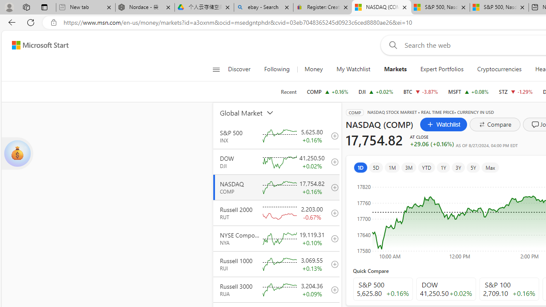  I want to click on Register: Create a personal eBay account, so click(322, 8).